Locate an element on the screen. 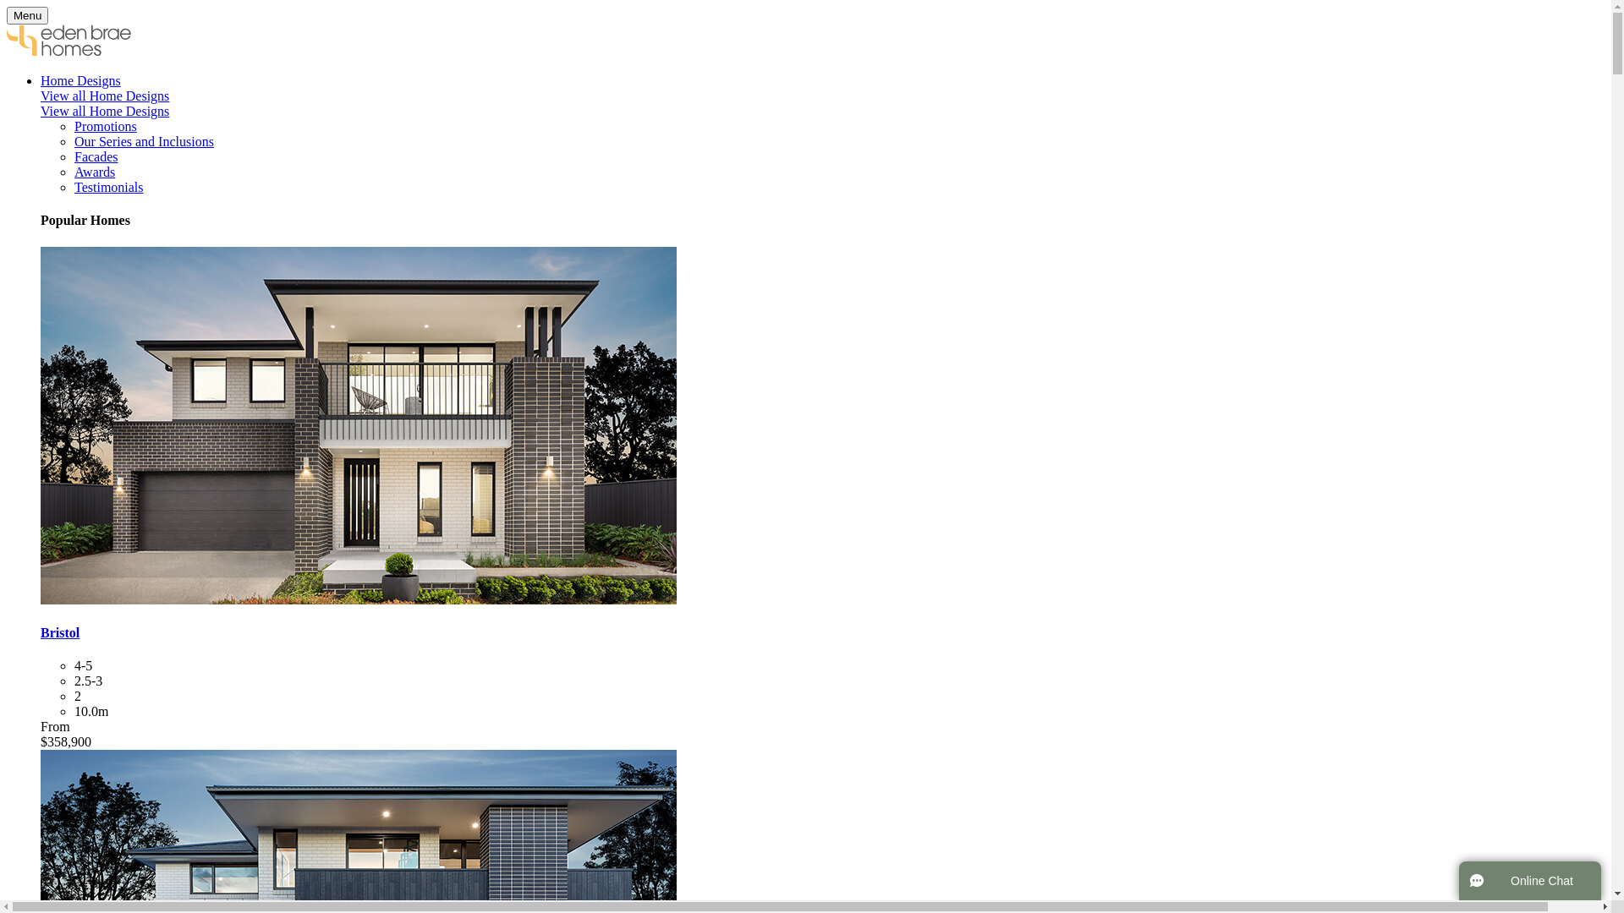  View all Home Designs is located at coordinates (105, 112).